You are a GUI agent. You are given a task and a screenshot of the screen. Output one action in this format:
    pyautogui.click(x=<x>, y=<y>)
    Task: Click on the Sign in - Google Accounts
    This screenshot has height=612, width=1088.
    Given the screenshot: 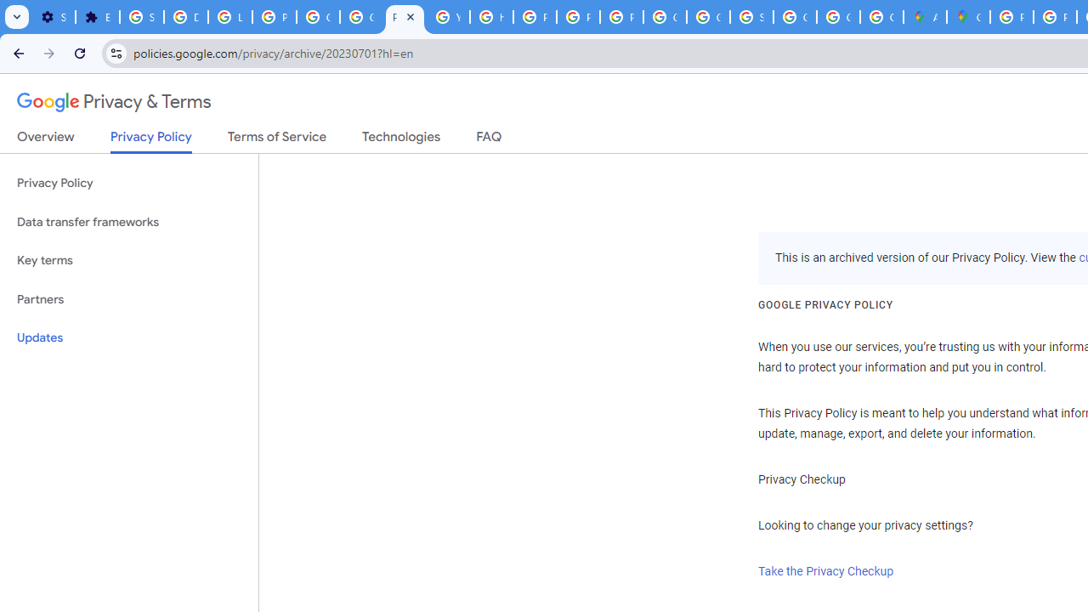 What is the action you would take?
    pyautogui.click(x=751, y=17)
    